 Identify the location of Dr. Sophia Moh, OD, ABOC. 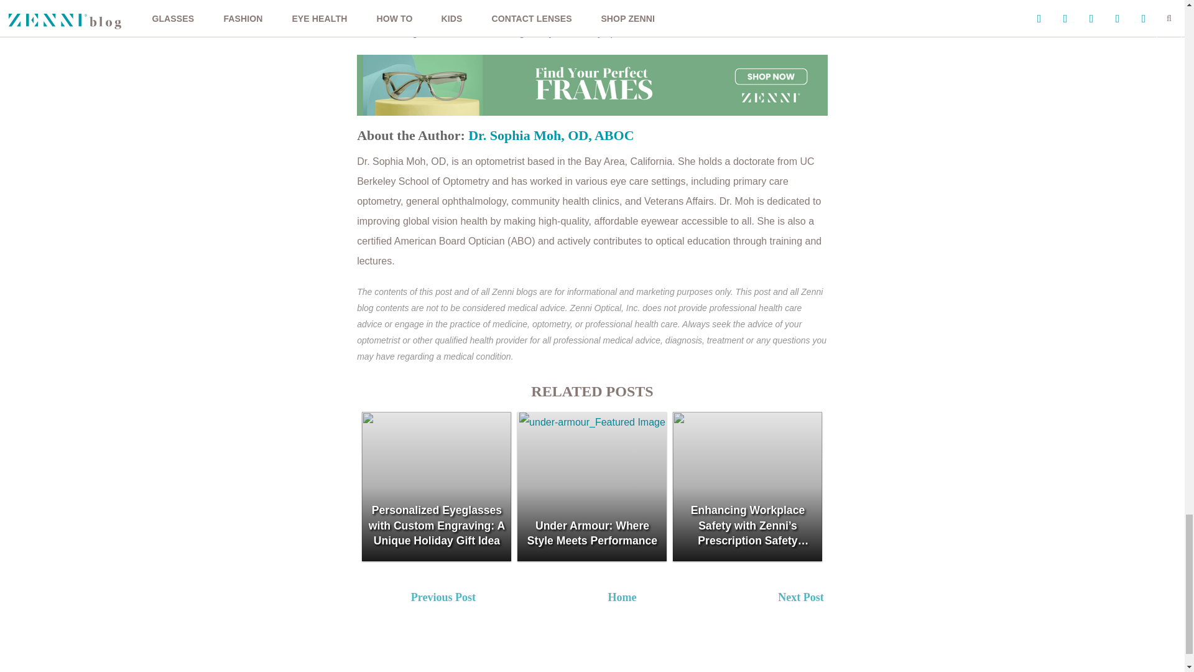
(551, 136).